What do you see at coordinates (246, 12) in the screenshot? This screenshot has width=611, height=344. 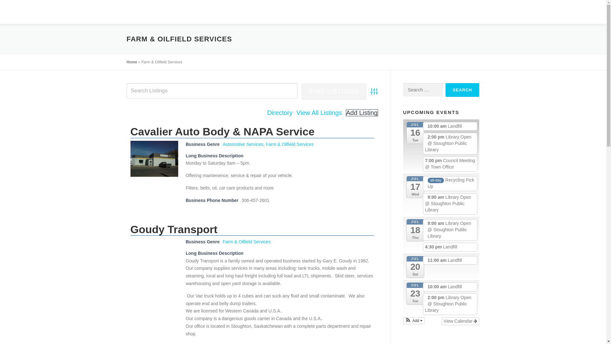 I see `HOME` at bounding box center [246, 12].